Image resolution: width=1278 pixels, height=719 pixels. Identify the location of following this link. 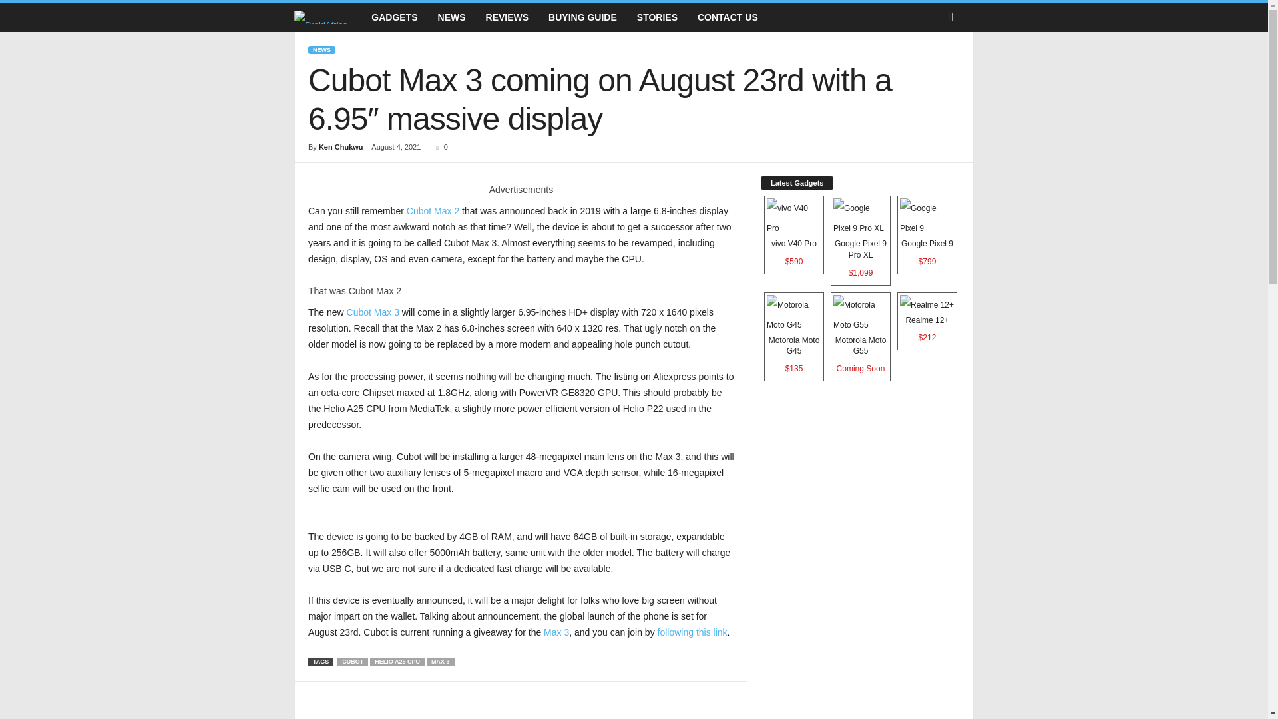
(692, 632).